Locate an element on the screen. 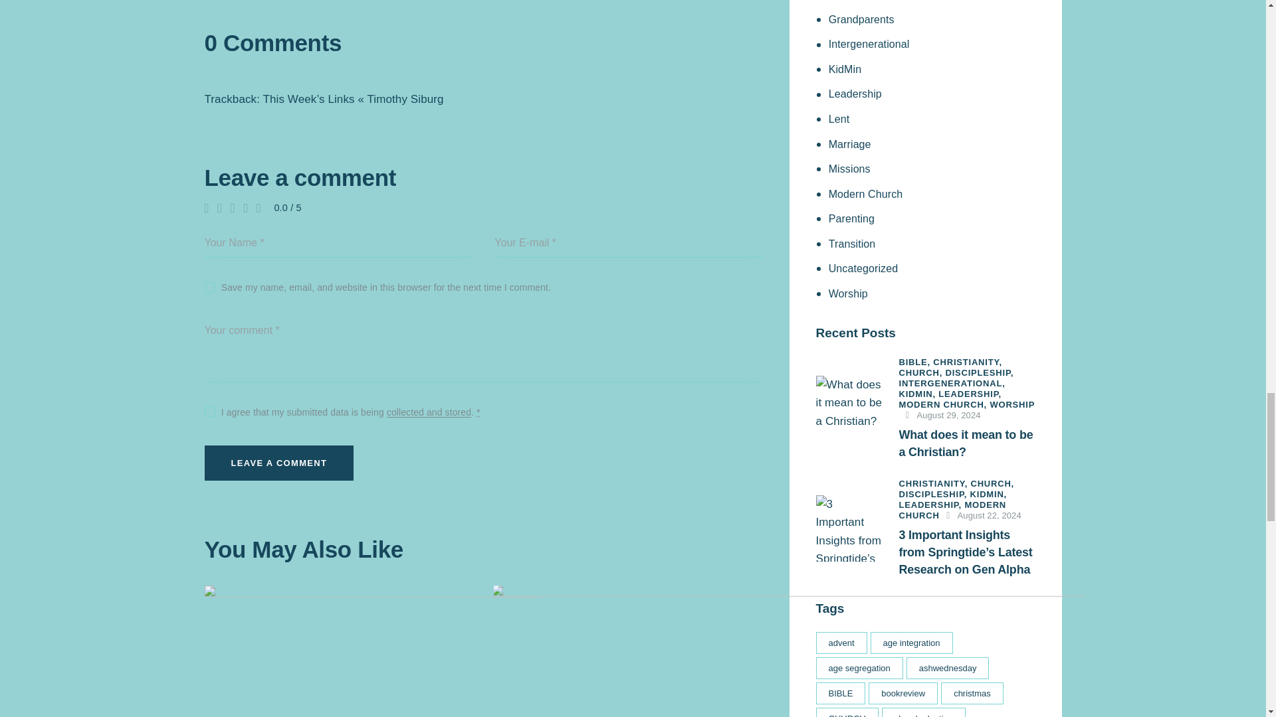  yes is located at coordinates (209, 284).